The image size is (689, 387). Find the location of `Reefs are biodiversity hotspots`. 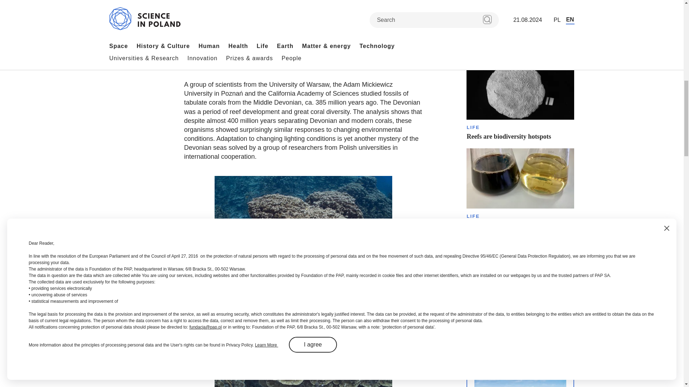

Reefs are biodiversity hotspots is located at coordinates (520, 100).